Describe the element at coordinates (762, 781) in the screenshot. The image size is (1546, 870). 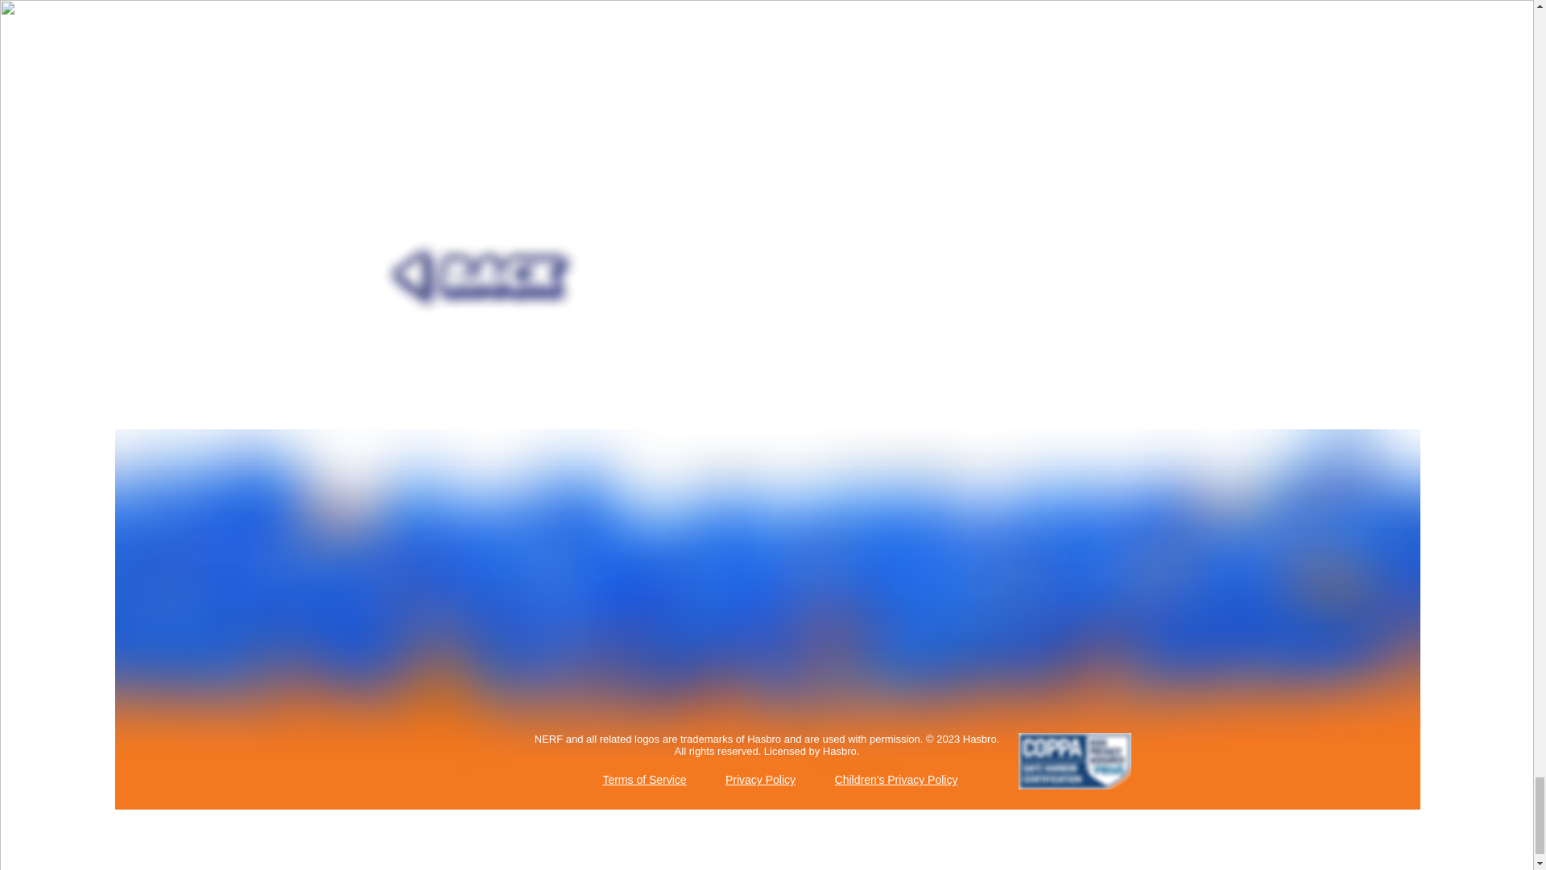
I see `Privacy Policy` at that location.